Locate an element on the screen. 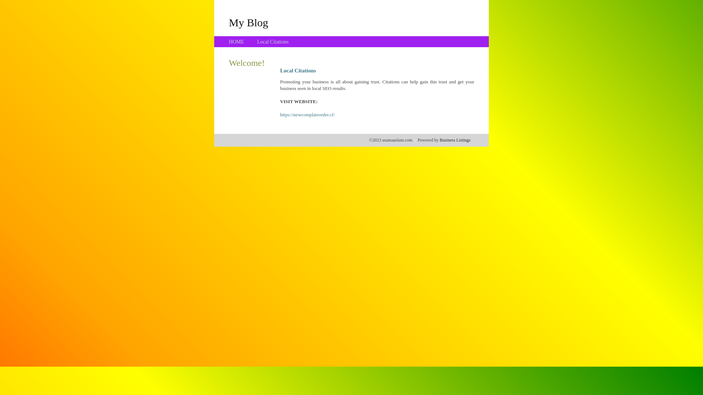 The height and width of the screenshot is (395, 703). https://newcomplateorder.cf/ is located at coordinates (308, 115).